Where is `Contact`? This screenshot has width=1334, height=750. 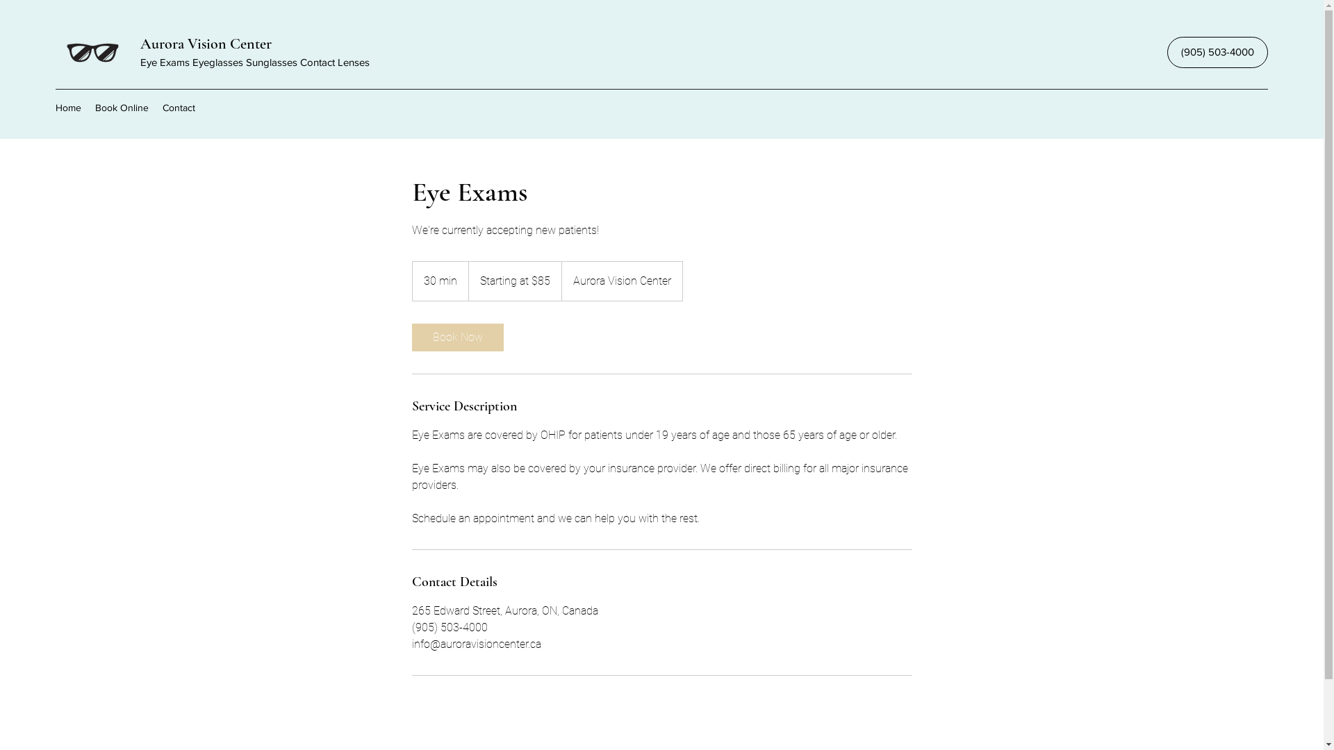 Contact is located at coordinates (179, 108).